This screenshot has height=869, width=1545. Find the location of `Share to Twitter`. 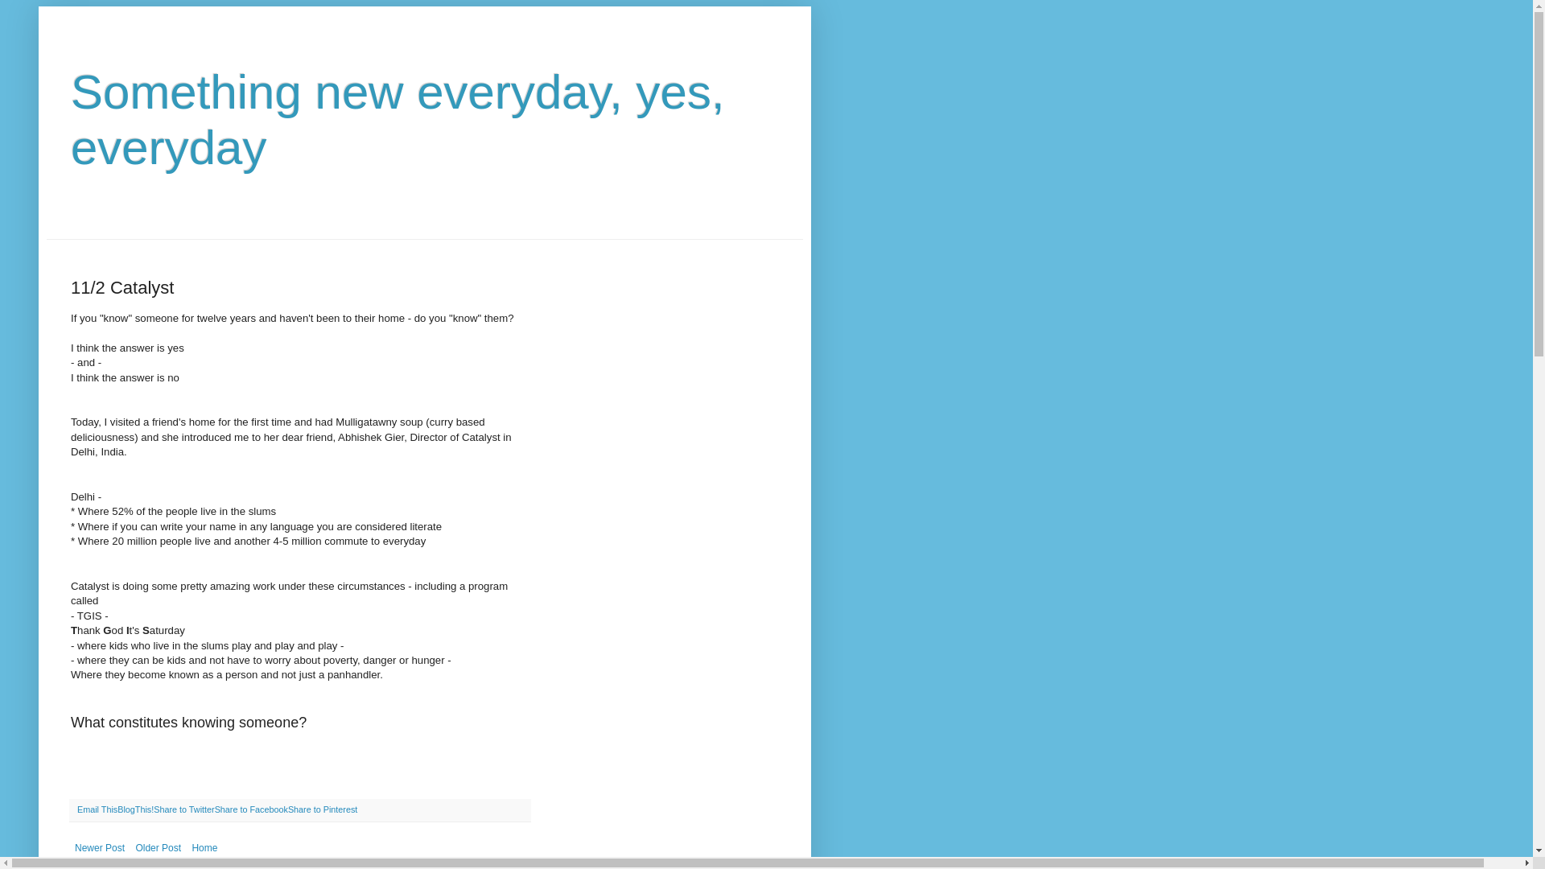

Share to Twitter is located at coordinates (183, 809).